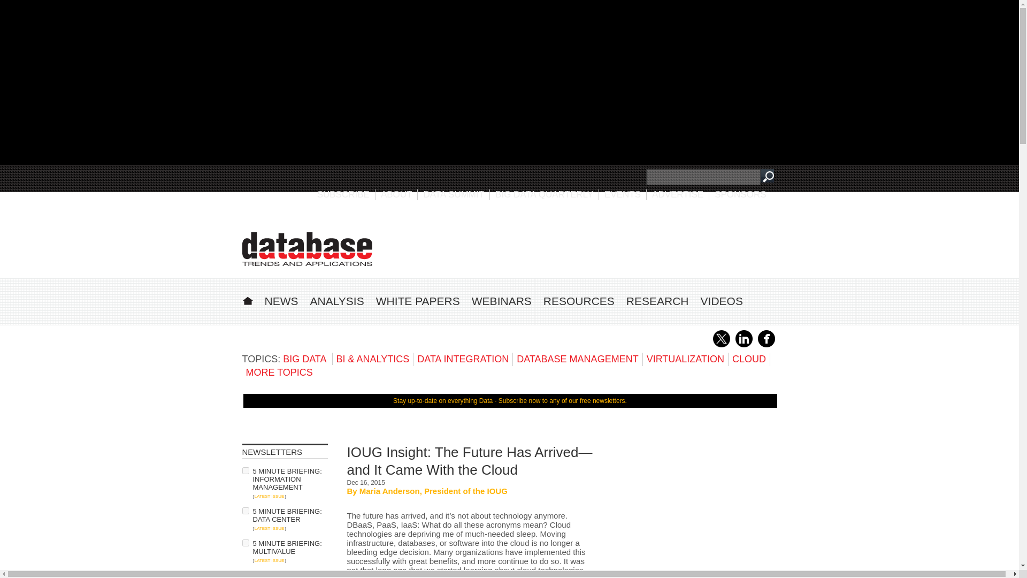 The width and height of the screenshot is (1027, 578). Describe the element at coordinates (623, 194) in the screenshot. I see `EVENTS` at that location.